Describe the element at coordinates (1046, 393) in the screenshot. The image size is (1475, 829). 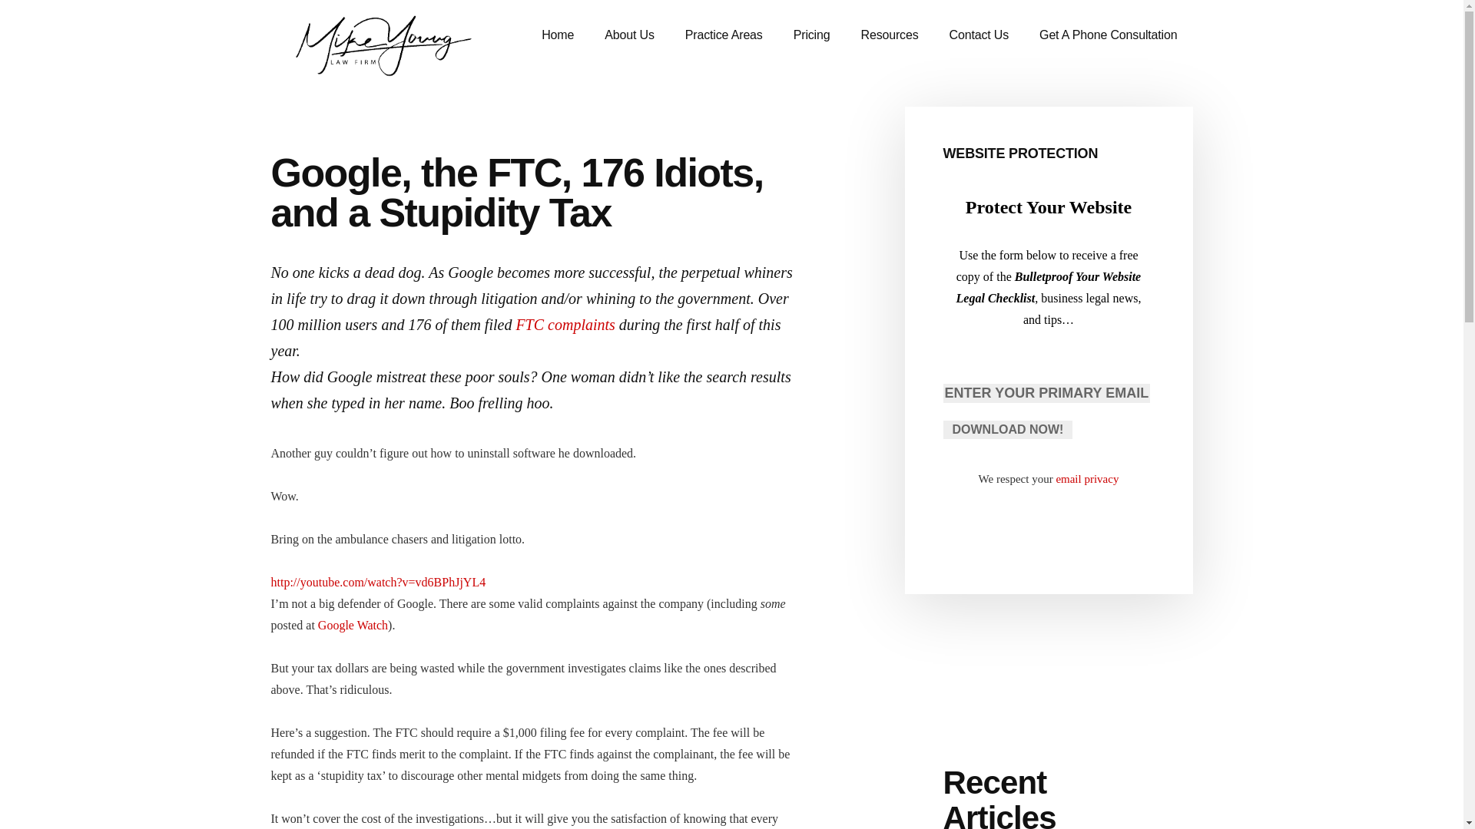
I see `ENTER YOUR PRIMARY EMAIL` at that location.